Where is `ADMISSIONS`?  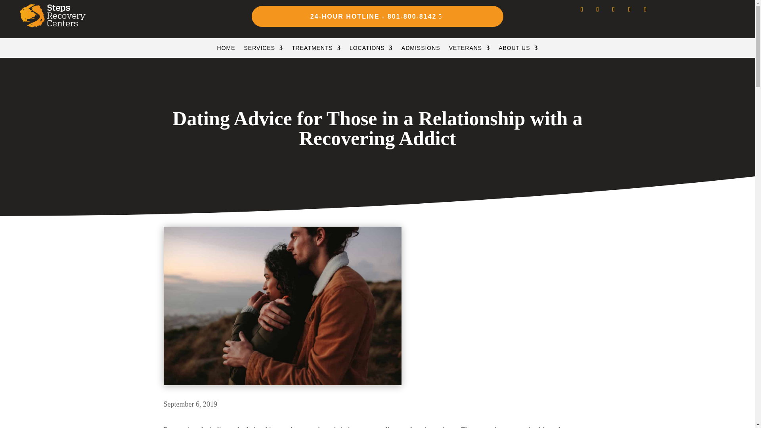
ADMISSIONS is located at coordinates (421, 50).